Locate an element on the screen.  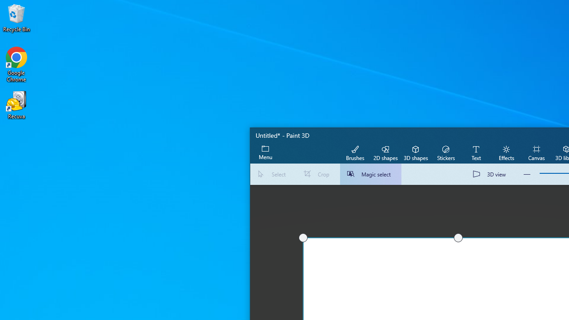
Effects is located at coordinates (506, 152).